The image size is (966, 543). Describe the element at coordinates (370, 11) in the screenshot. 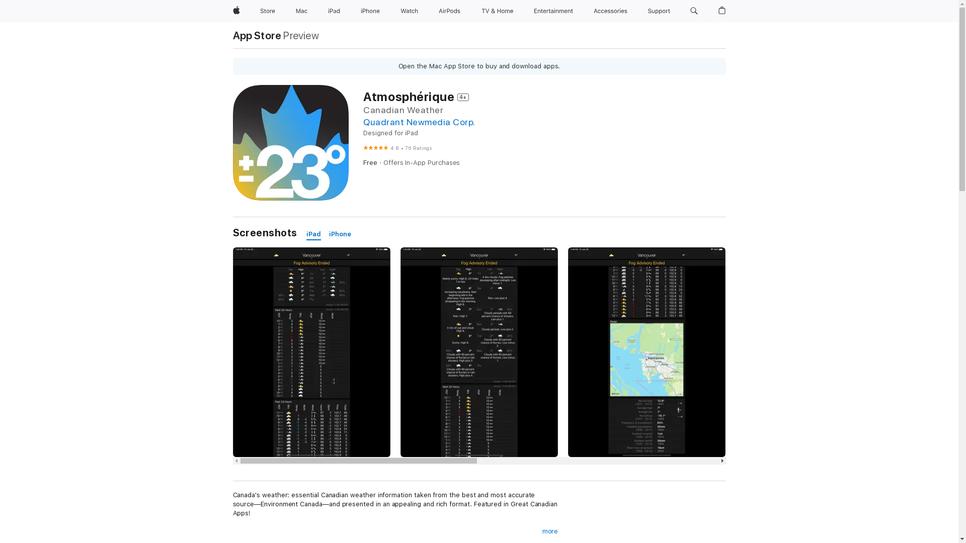

I see `iPhone` at that location.